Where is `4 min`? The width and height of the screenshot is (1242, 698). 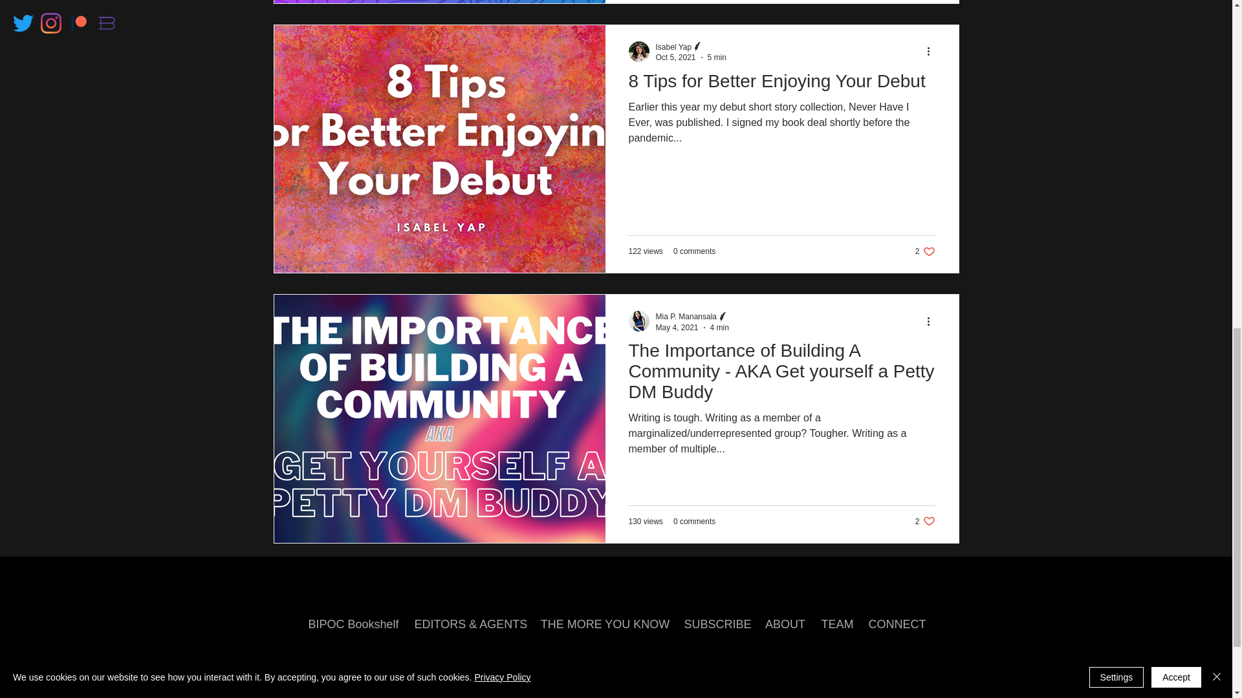
4 min is located at coordinates (719, 328).